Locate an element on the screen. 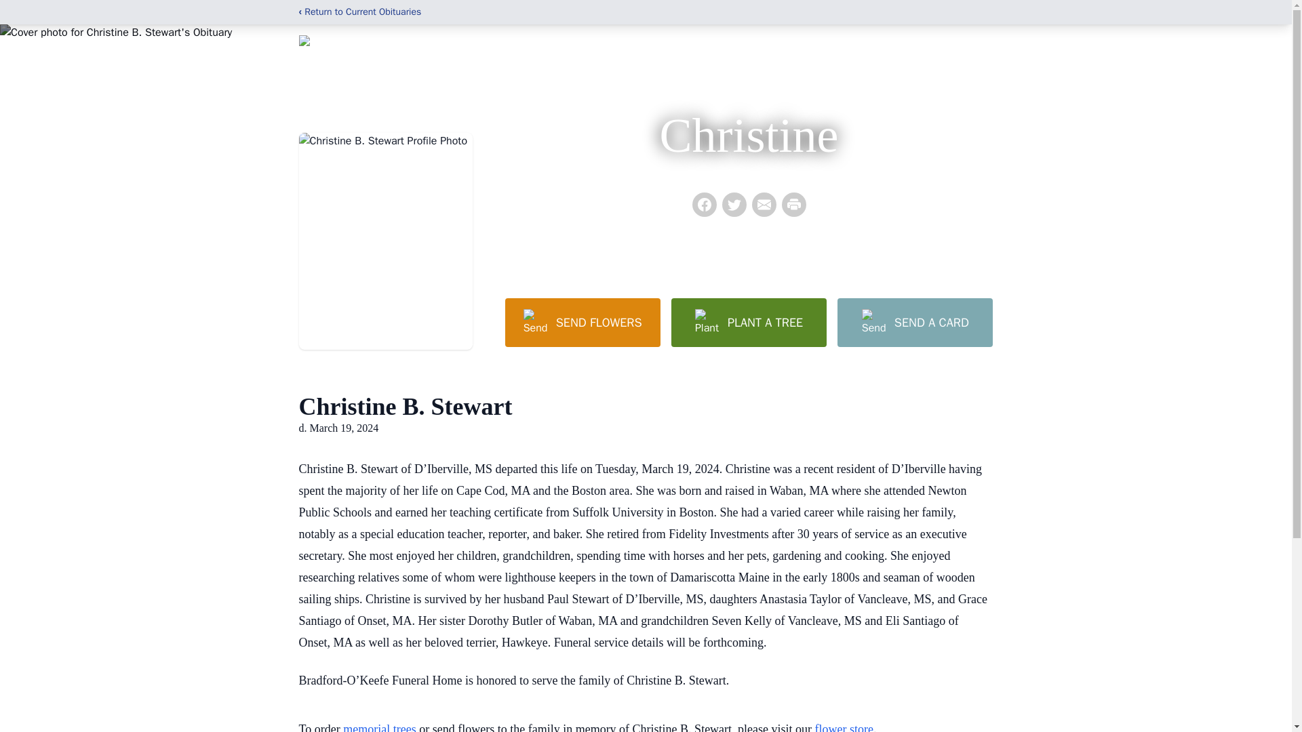  SEND A CARD is located at coordinates (914, 322).